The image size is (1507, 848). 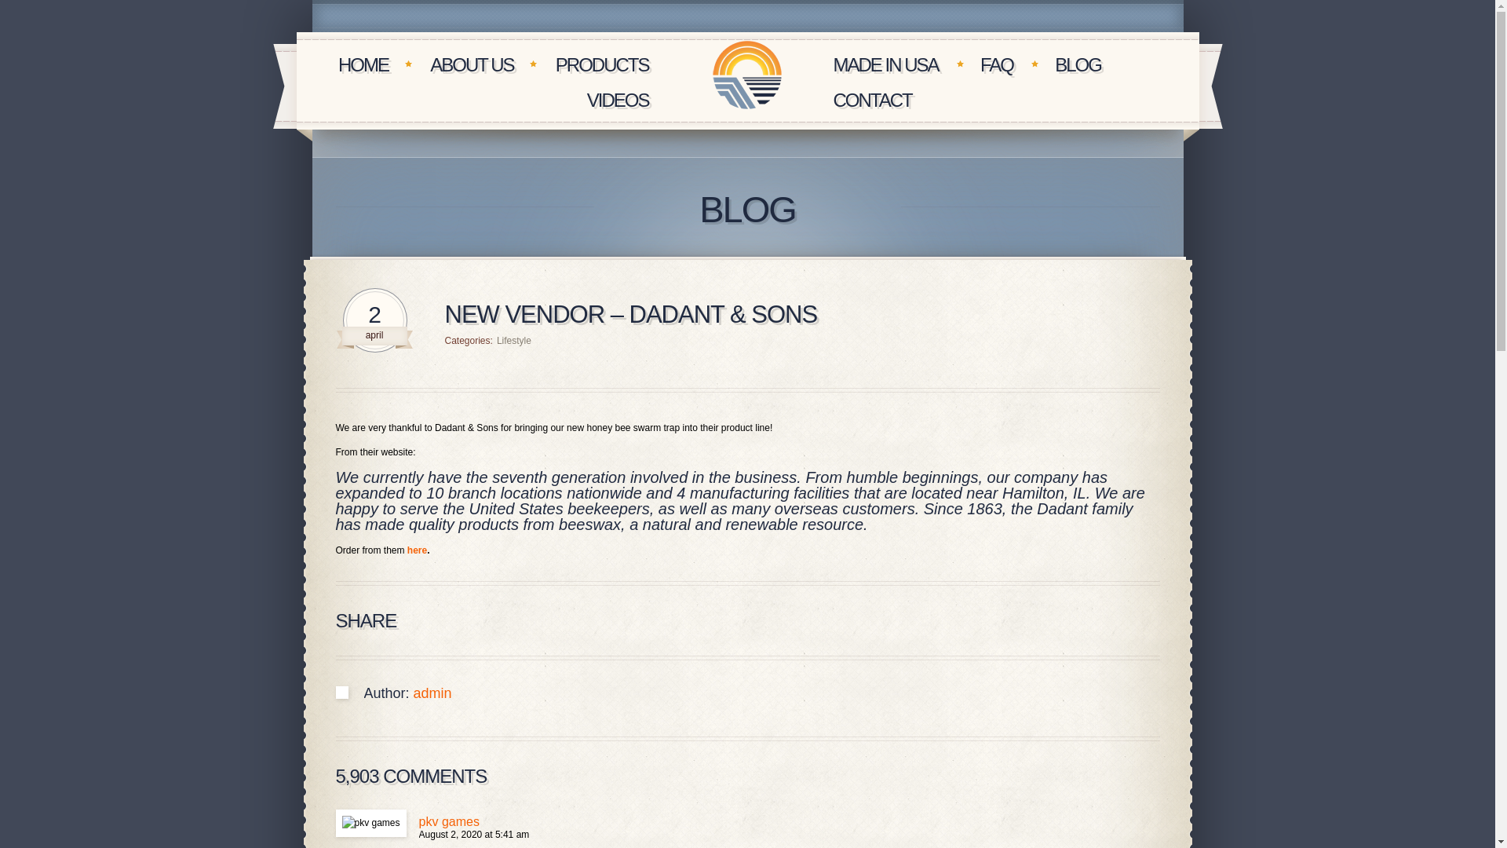 What do you see at coordinates (514, 340) in the screenshot?
I see `Lifestyle` at bounding box center [514, 340].